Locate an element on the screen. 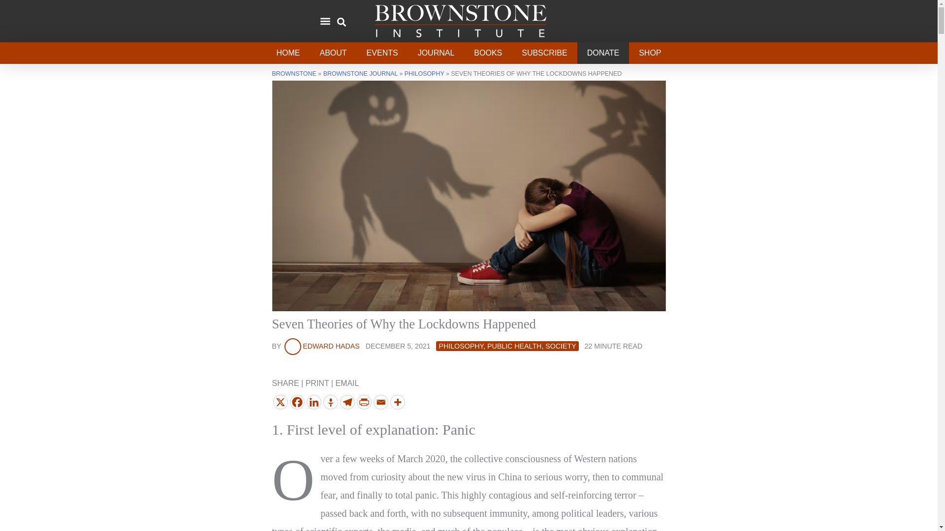  View all posts by Edward Hadas is located at coordinates (321, 346).